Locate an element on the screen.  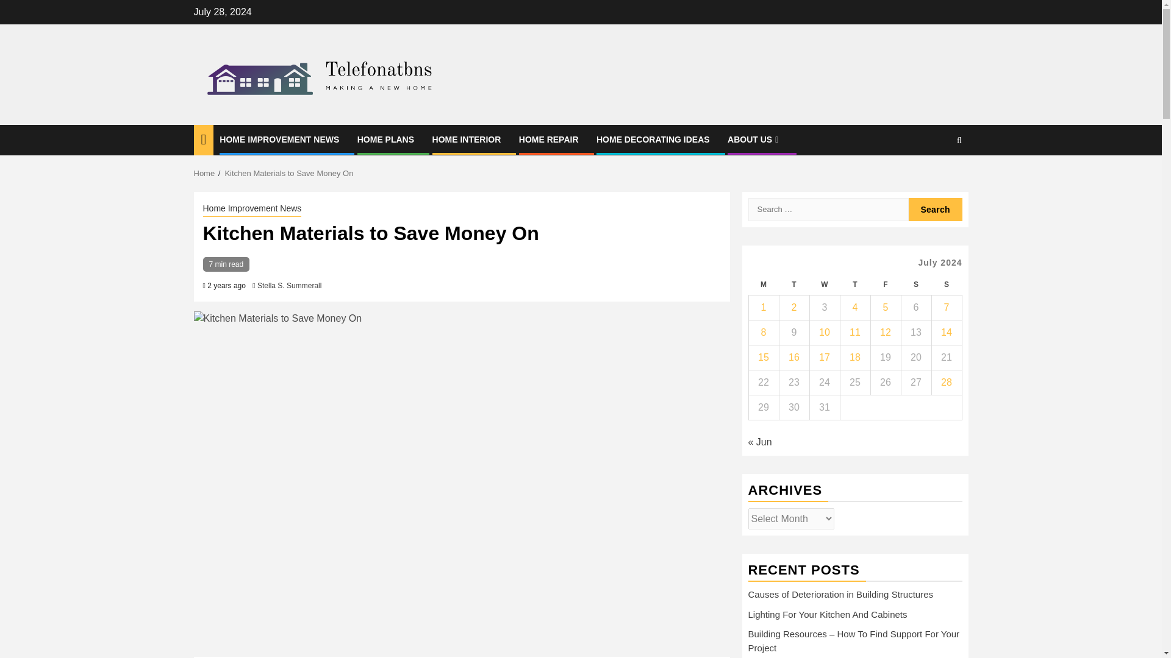
Stella S. Summerall is located at coordinates (289, 286).